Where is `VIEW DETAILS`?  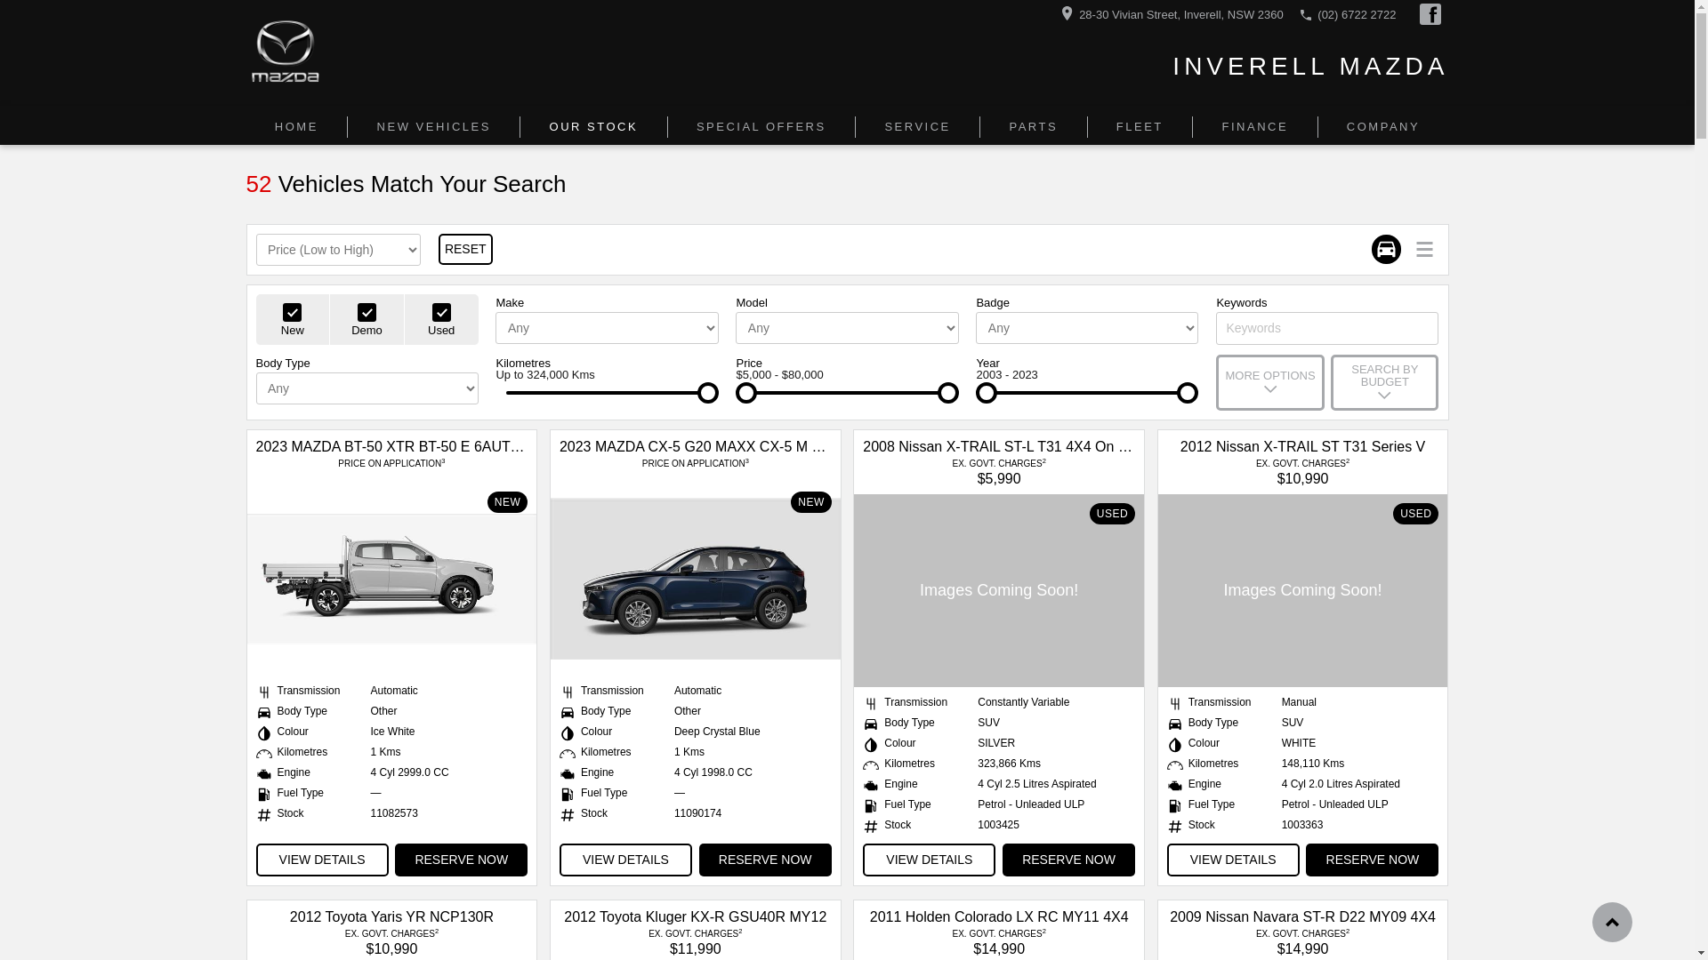
VIEW DETAILS is located at coordinates (626, 860).